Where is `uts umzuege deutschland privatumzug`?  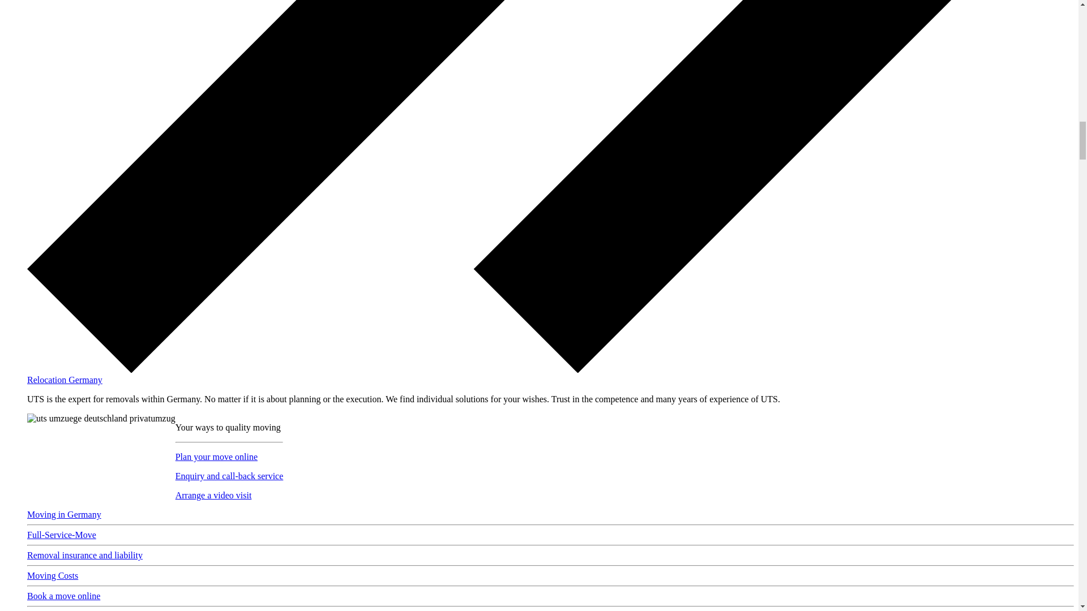
uts umzuege deutschland privatumzug is located at coordinates (101, 419).